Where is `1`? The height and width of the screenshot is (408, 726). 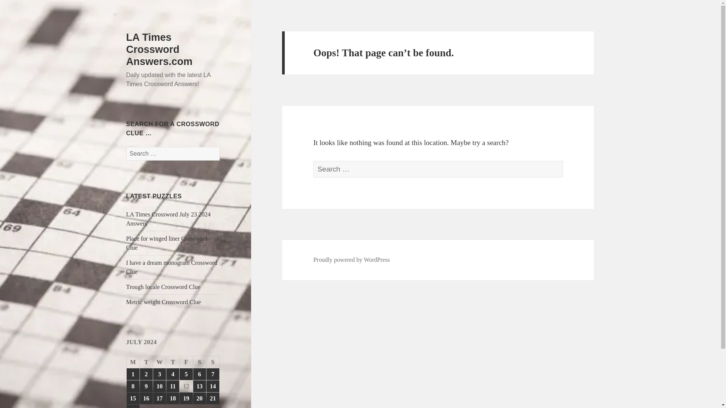 1 is located at coordinates (133, 374).